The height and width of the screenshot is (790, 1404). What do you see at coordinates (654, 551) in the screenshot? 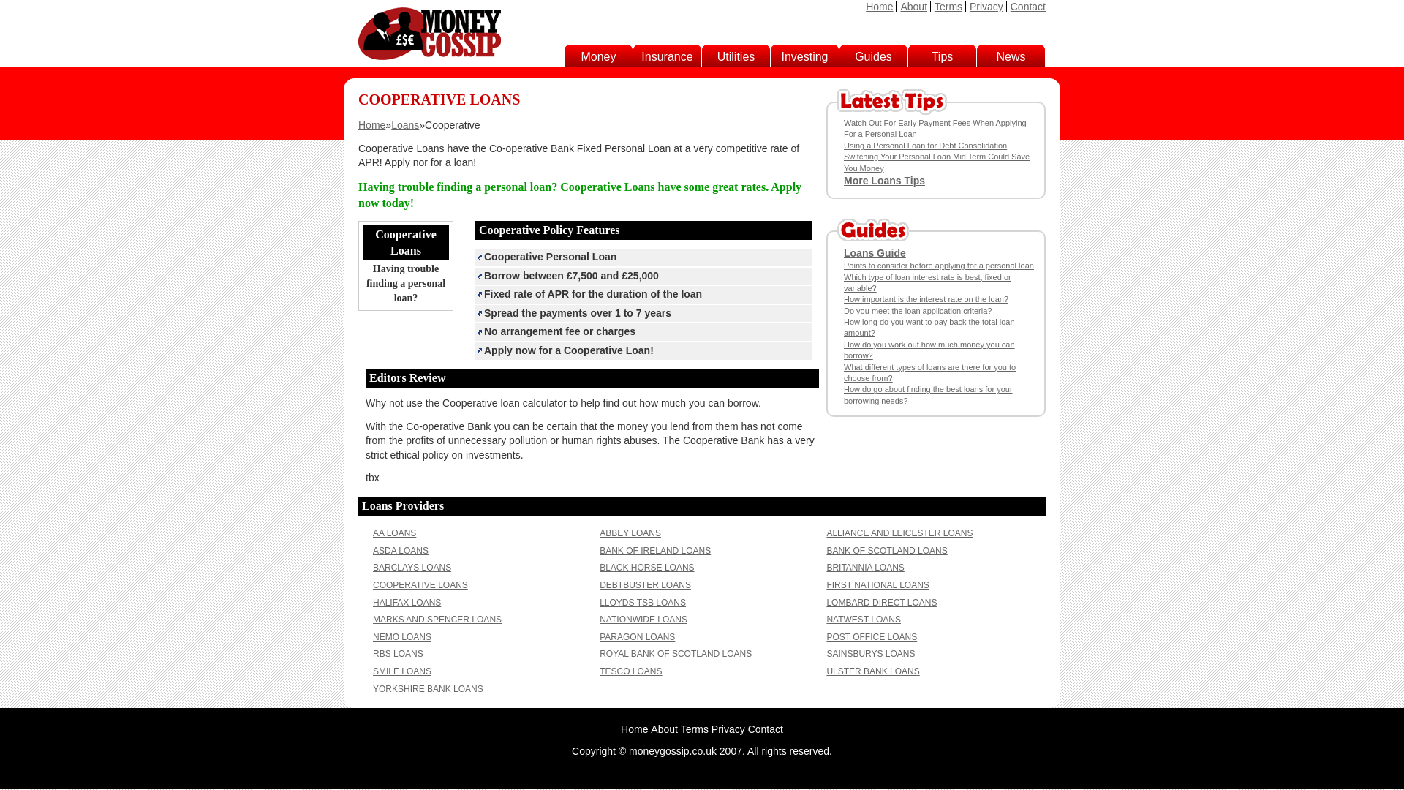
I see `BANK OF IRELAND LOANS` at bounding box center [654, 551].